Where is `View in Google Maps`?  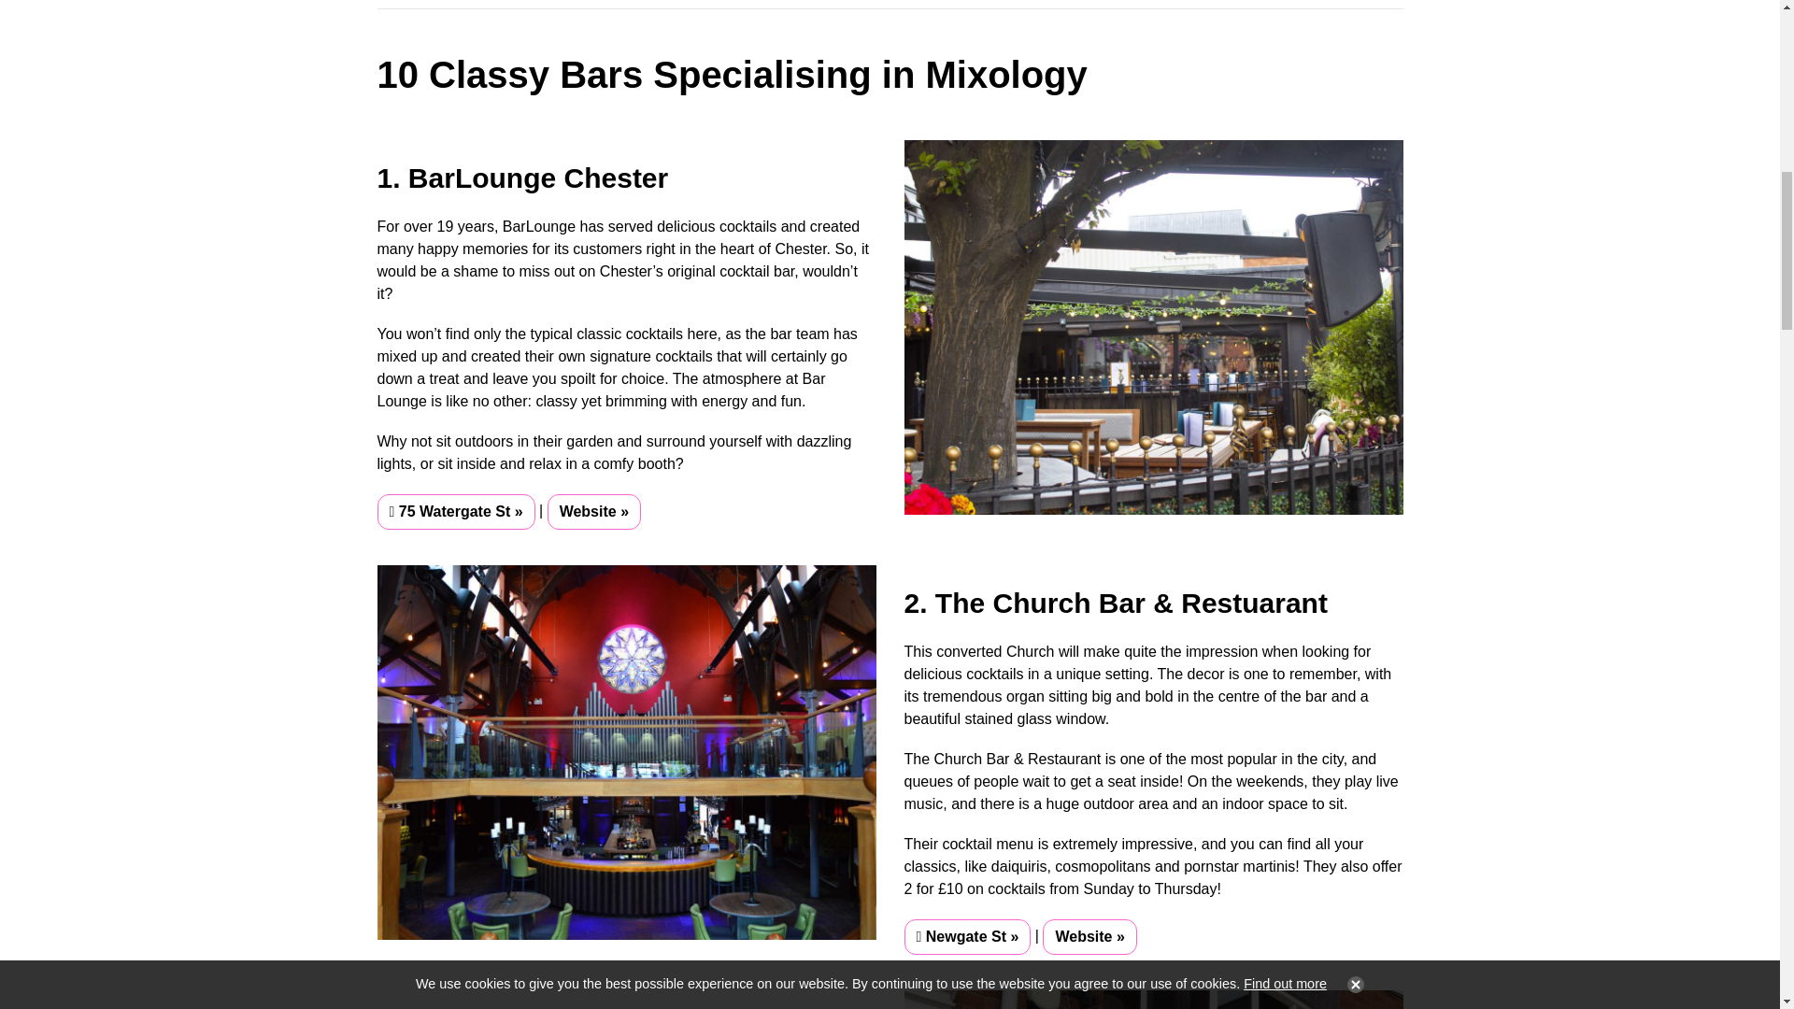 View in Google Maps is located at coordinates (456, 512).